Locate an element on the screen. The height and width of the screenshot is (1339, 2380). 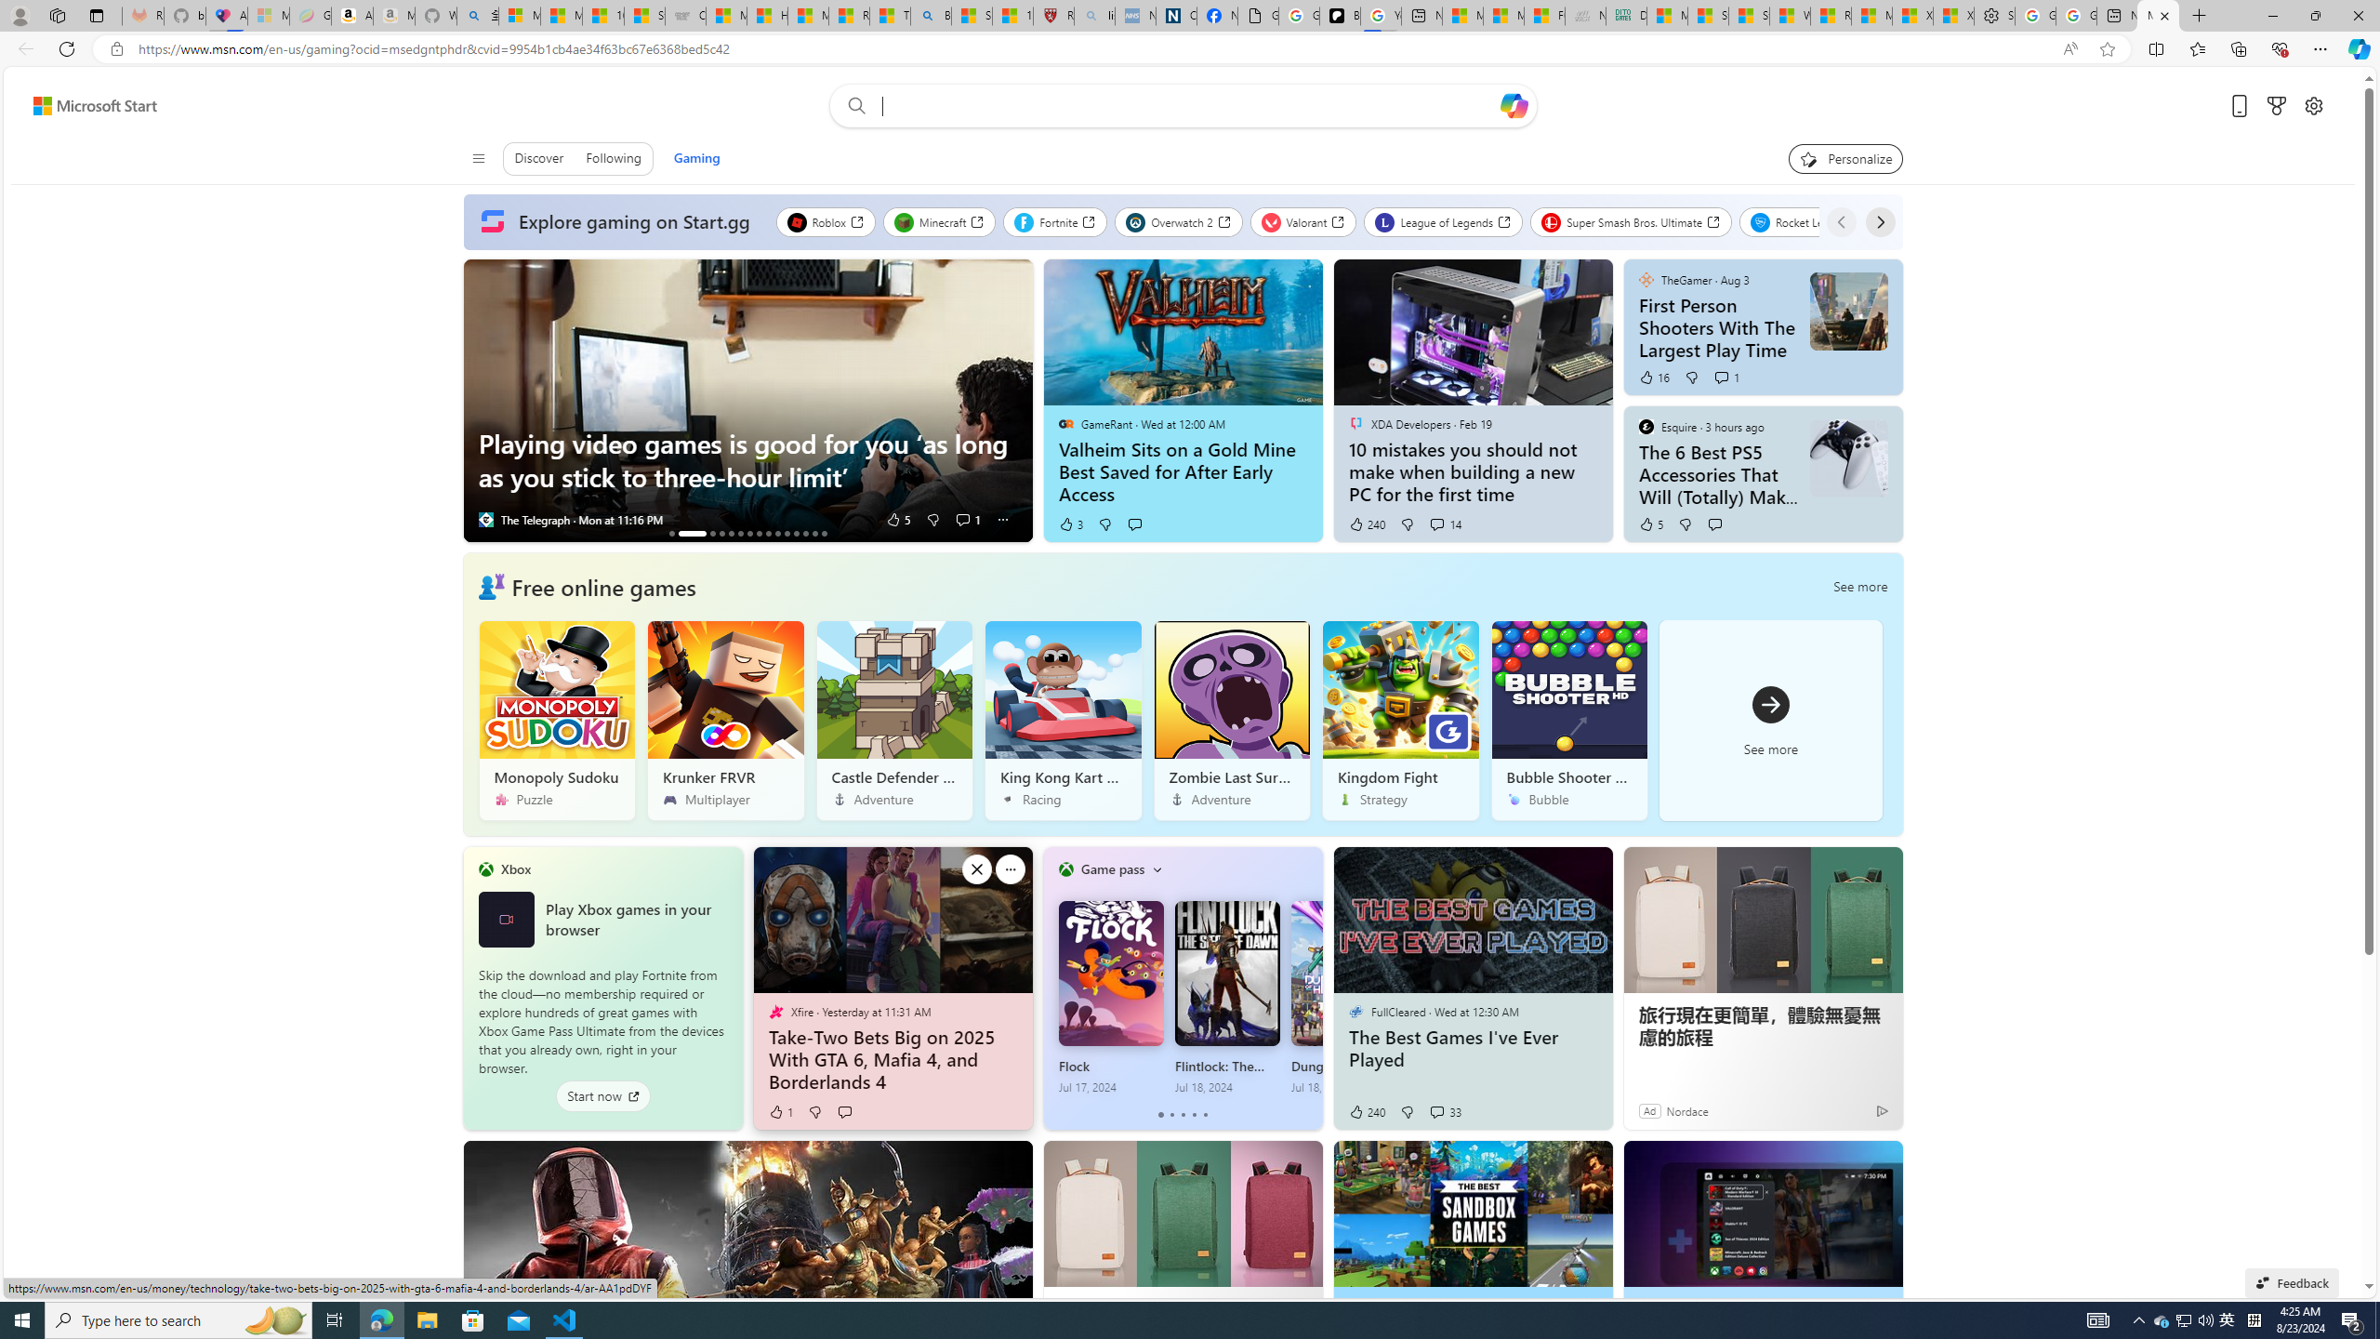
Game pass is located at coordinates (1112, 868).